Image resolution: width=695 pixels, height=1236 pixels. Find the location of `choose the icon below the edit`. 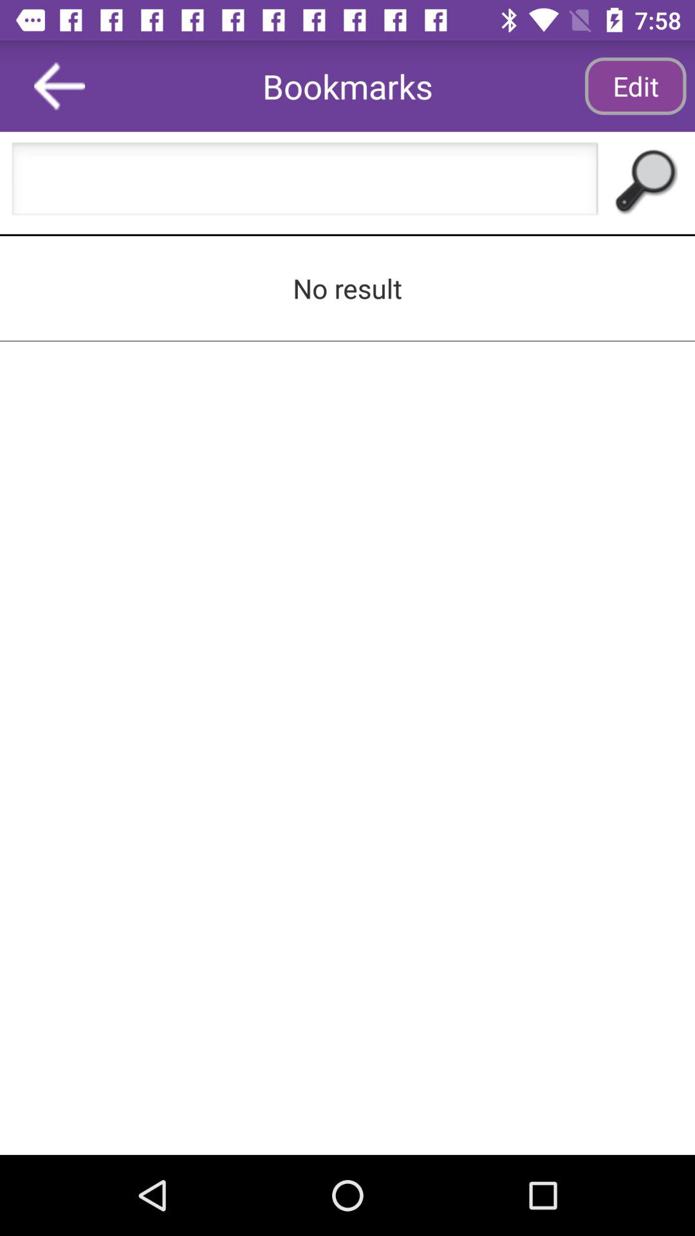

choose the icon below the edit is located at coordinates (644, 183).